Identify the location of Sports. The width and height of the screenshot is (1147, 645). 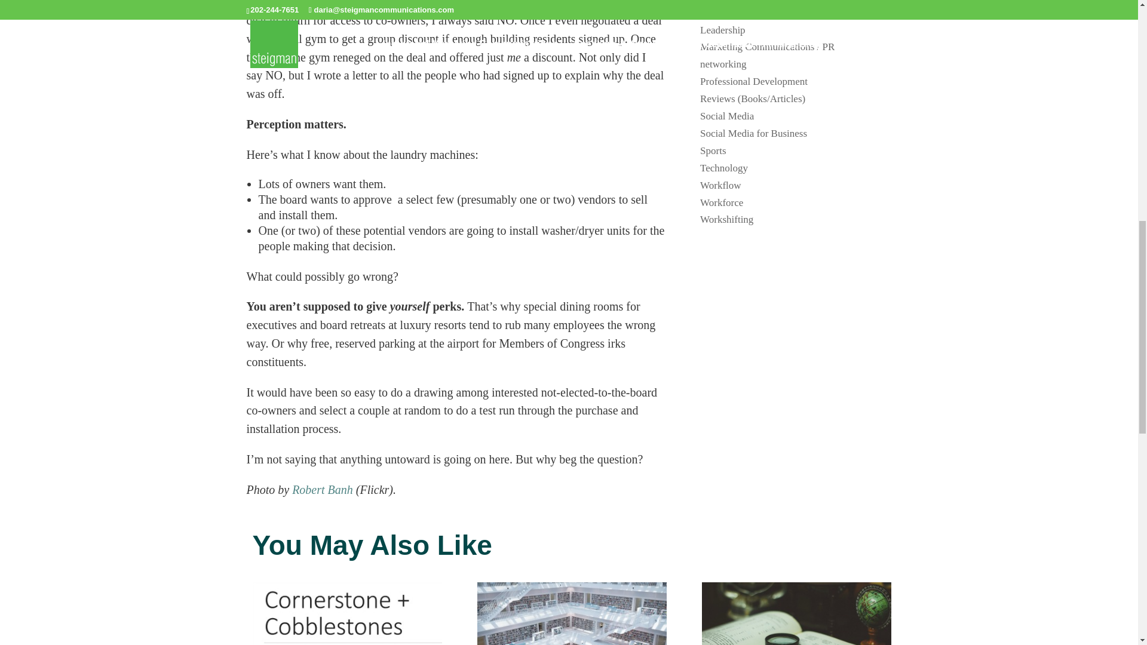
(713, 150).